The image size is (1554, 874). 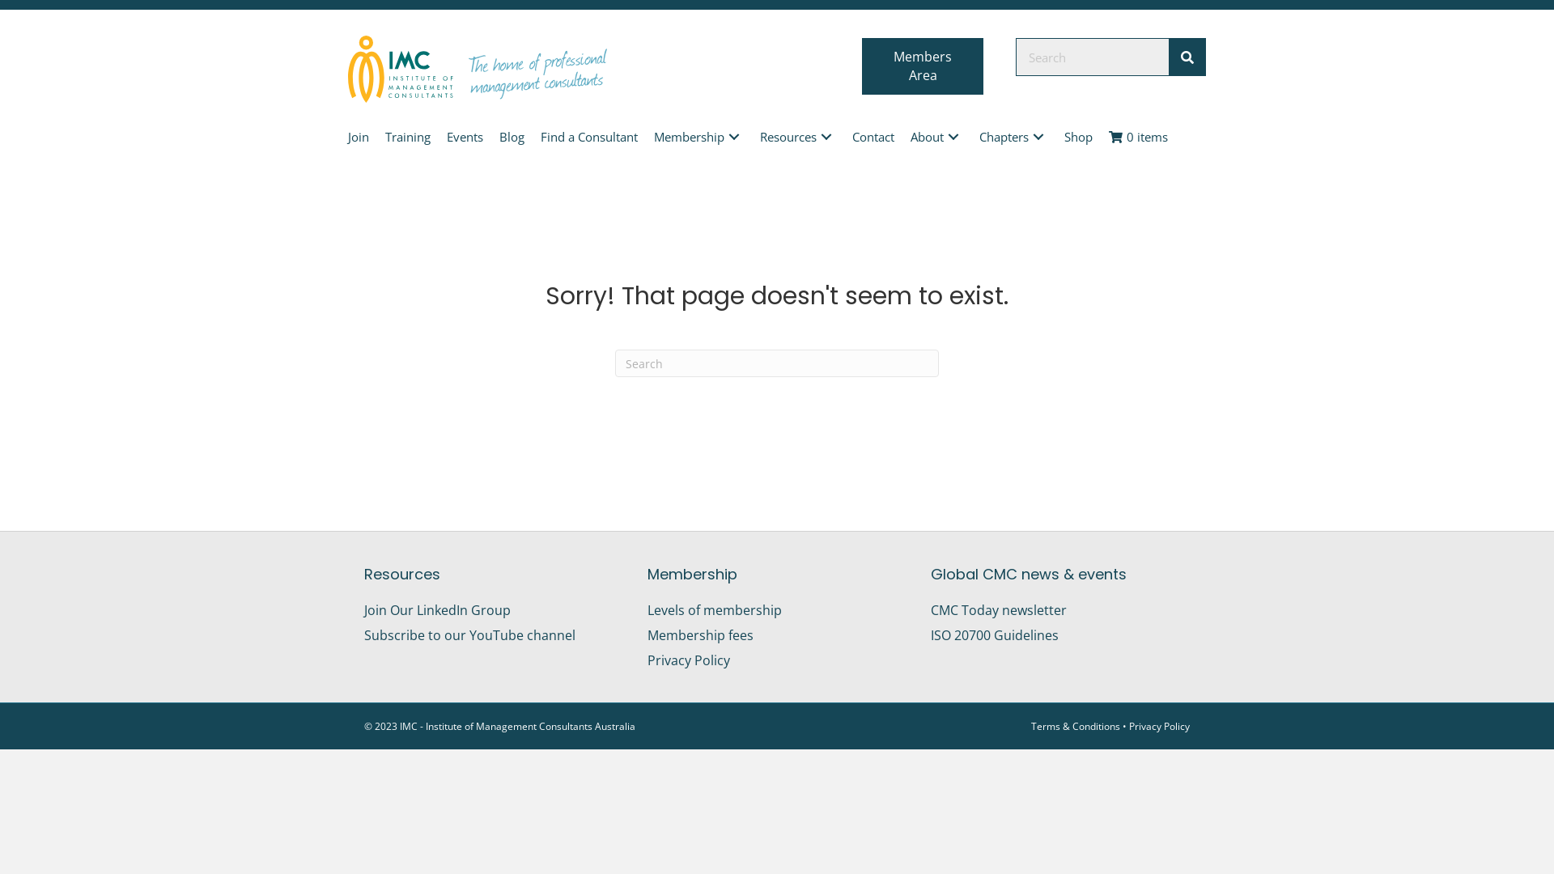 I want to click on Join Our LinkedIn Group, so click(x=437, y=609).